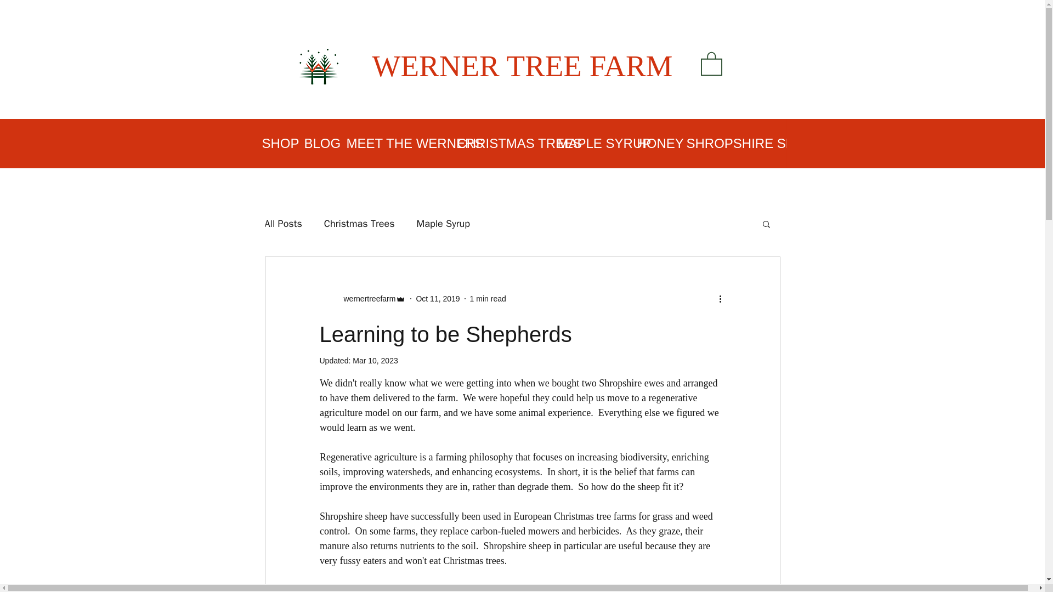 Image resolution: width=1053 pixels, height=592 pixels. Describe the element at coordinates (375, 361) in the screenshot. I see `Mar 10, 2023` at that location.